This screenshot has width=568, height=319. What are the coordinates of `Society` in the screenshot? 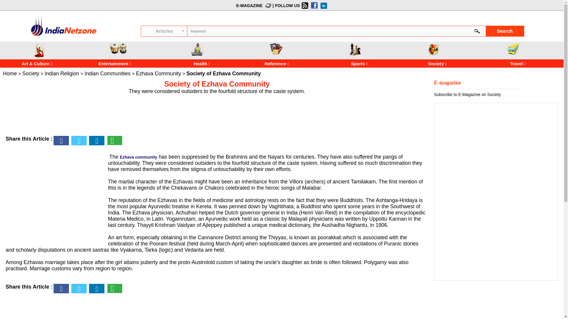 It's located at (434, 49).